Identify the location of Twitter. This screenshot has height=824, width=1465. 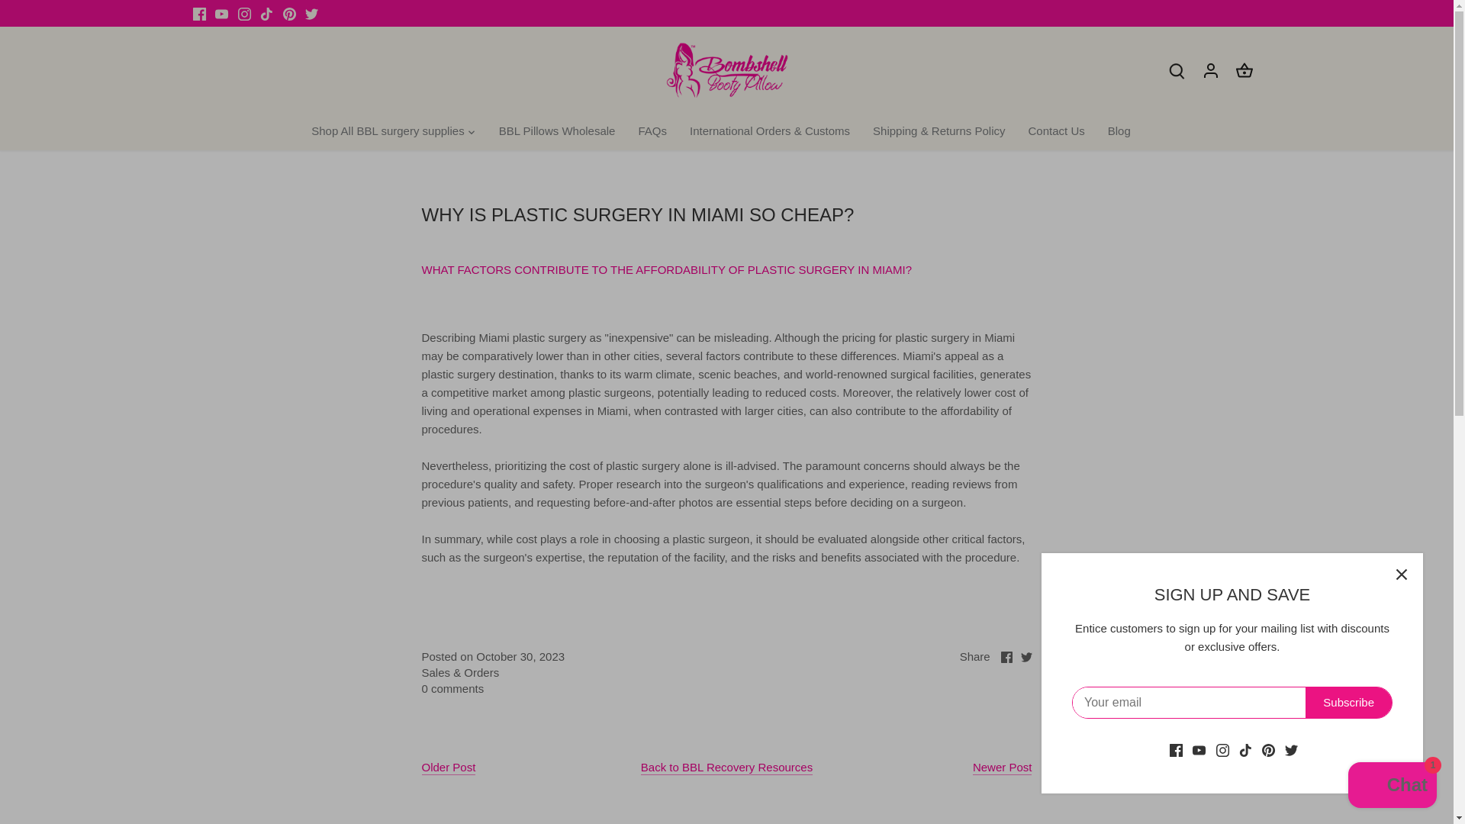
(1027, 658).